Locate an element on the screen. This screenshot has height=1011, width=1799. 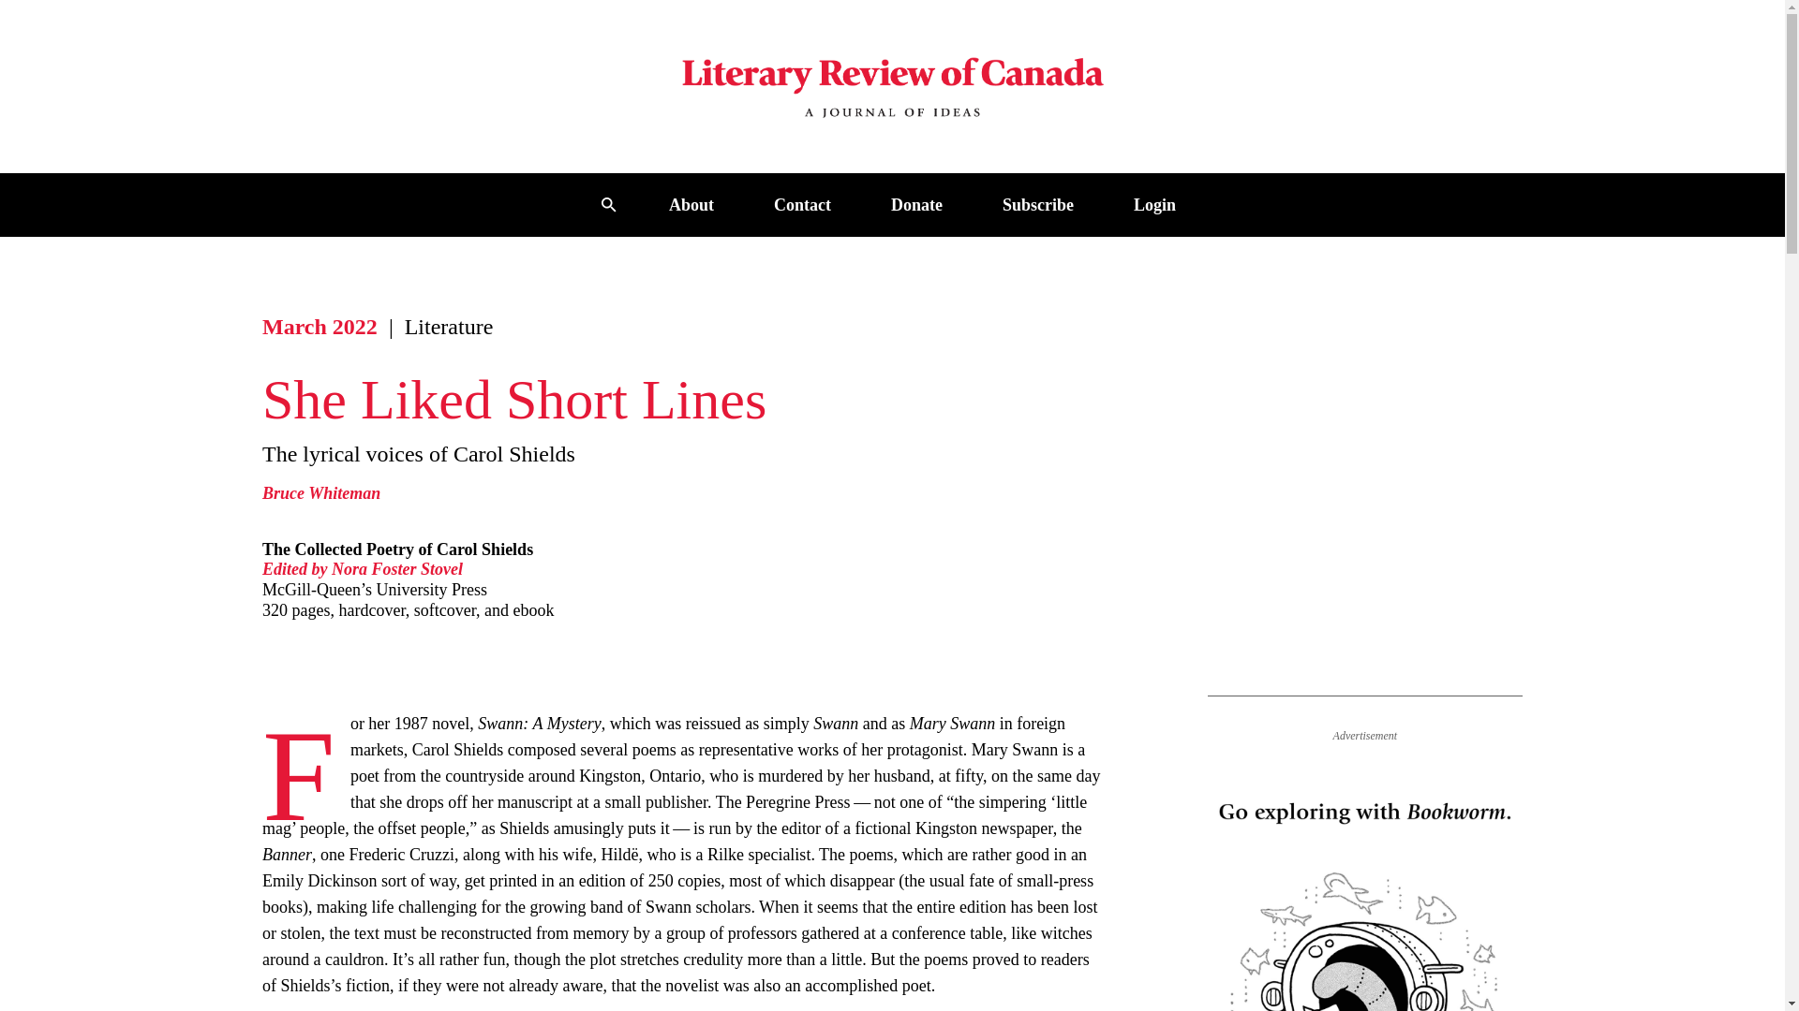
Contact is located at coordinates (802, 204).